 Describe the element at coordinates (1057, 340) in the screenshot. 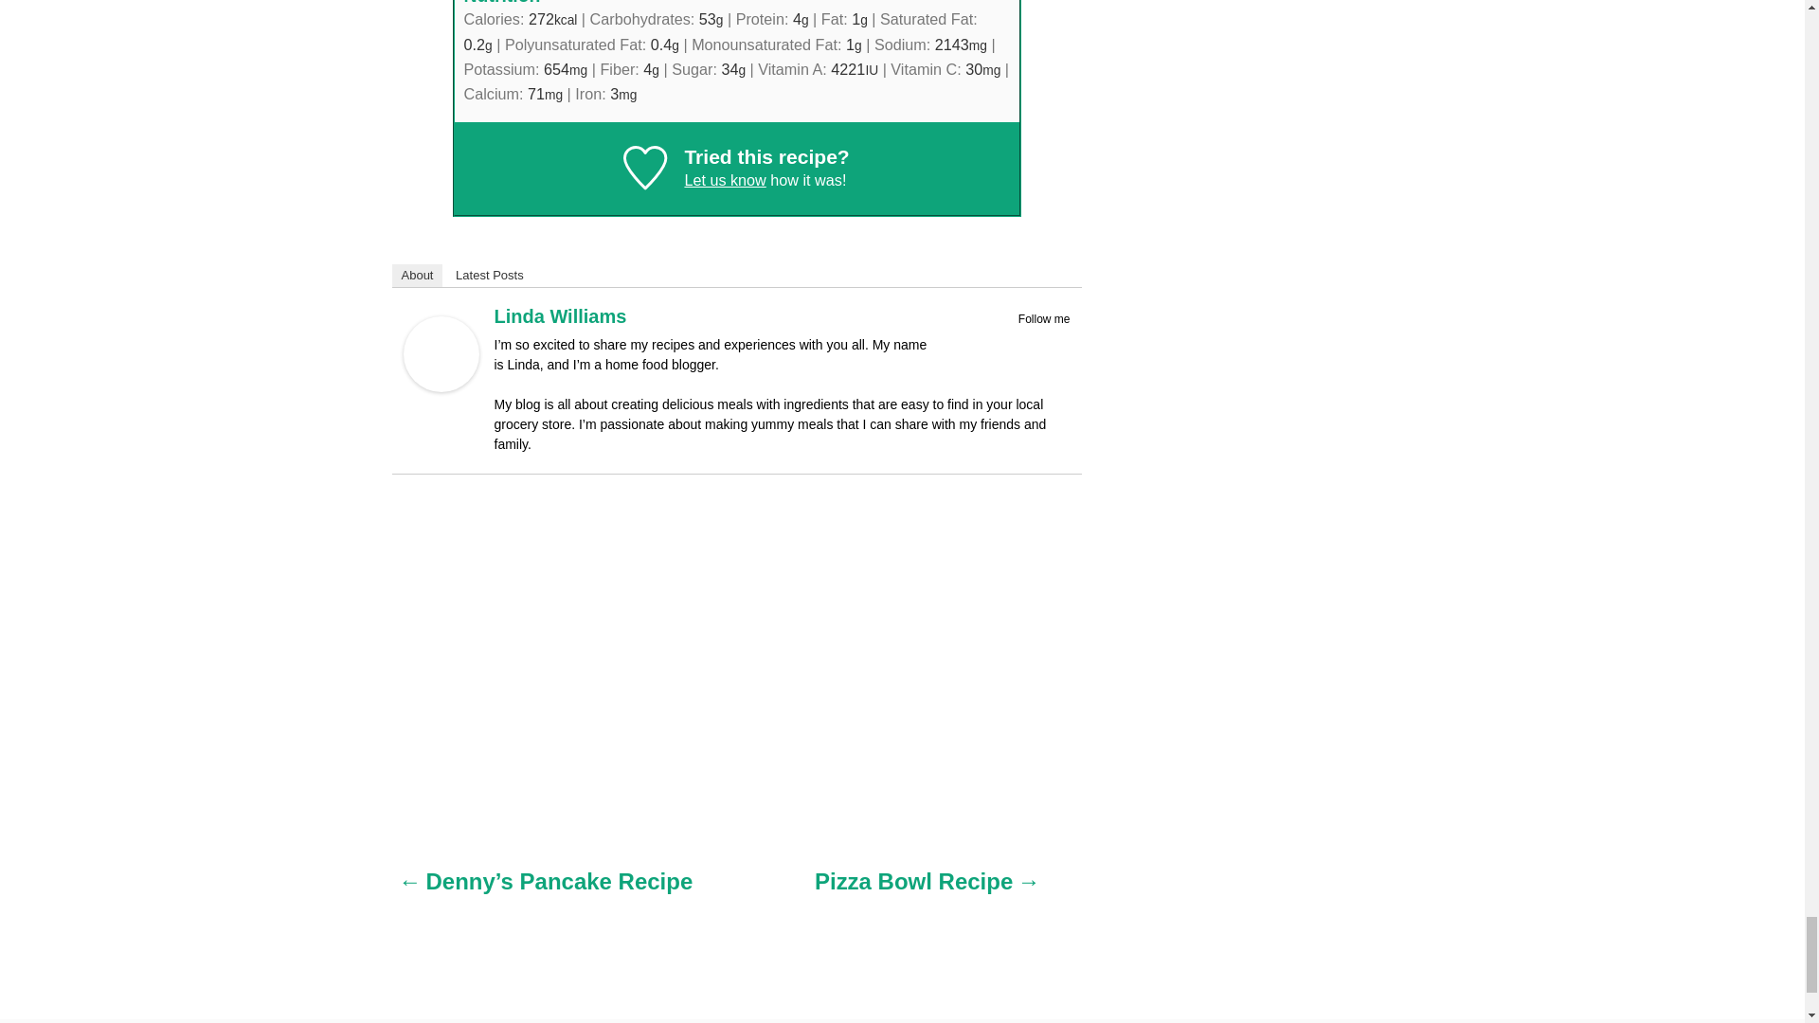

I see `YouTube` at that location.